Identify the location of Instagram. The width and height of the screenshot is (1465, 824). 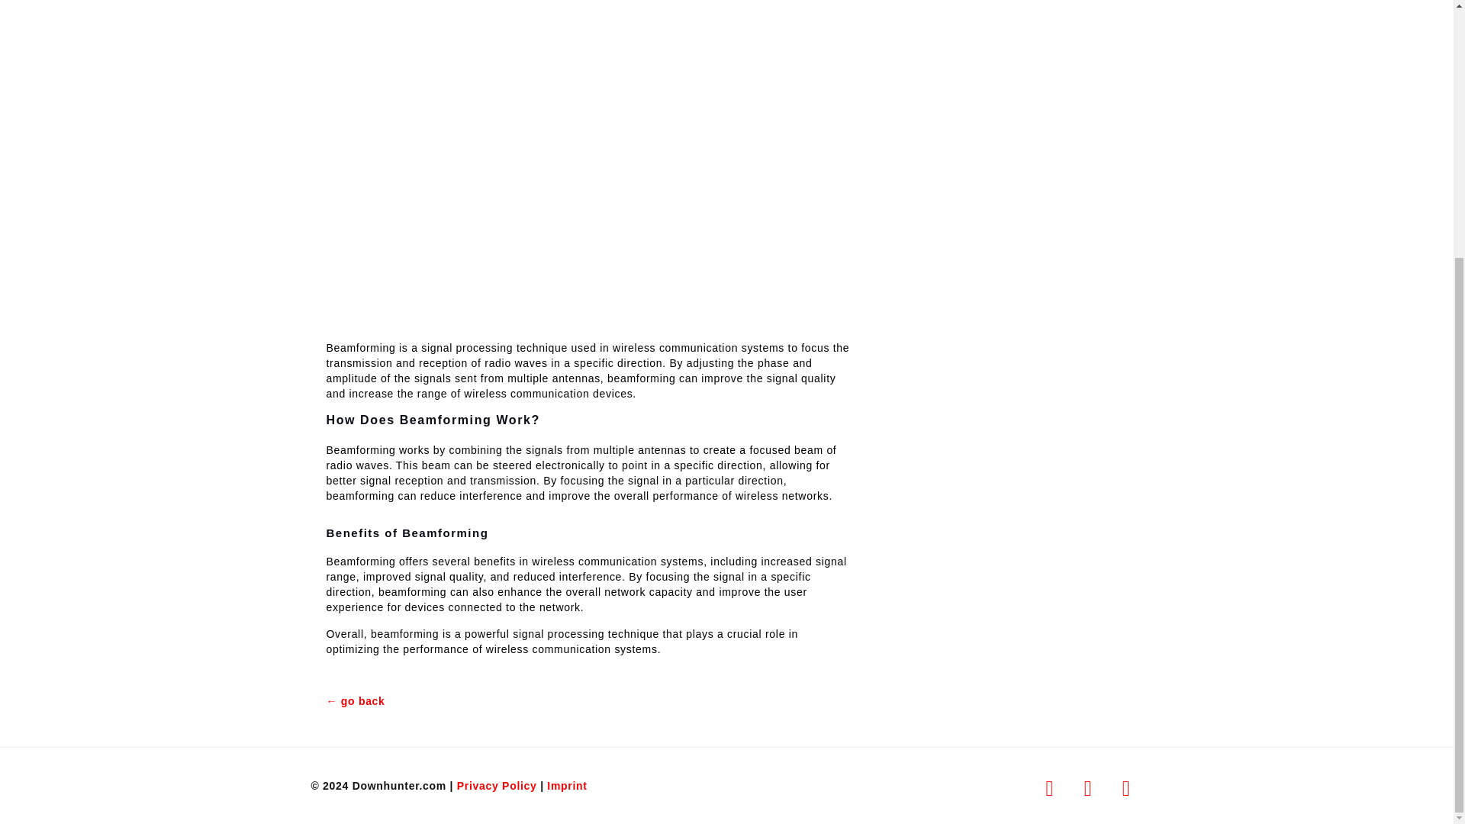
(1126, 788).